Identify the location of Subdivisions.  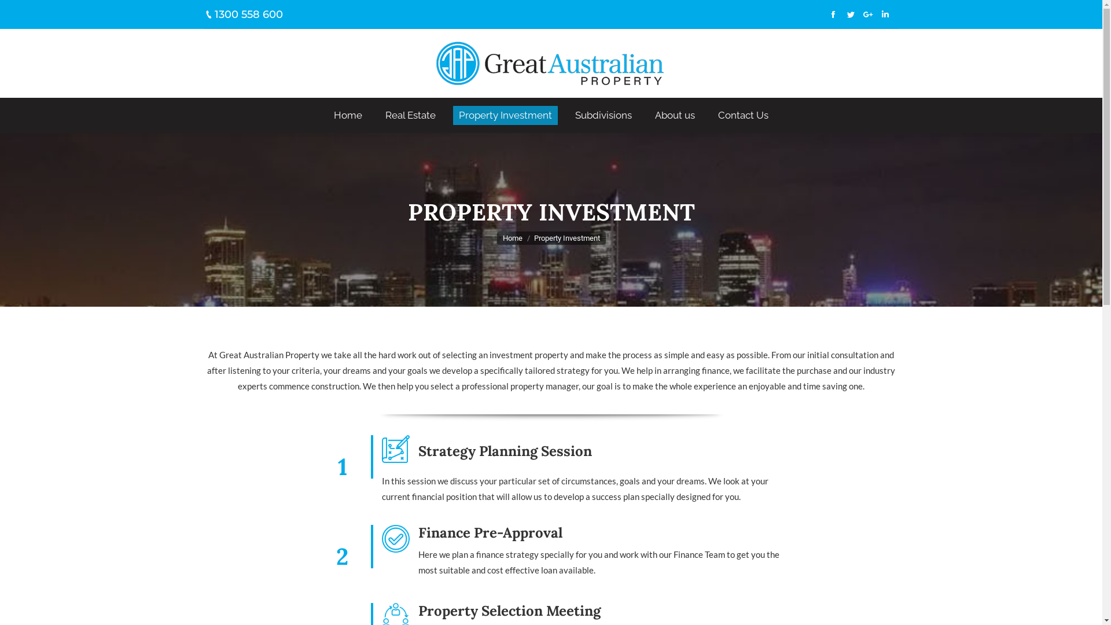
(603, 116).